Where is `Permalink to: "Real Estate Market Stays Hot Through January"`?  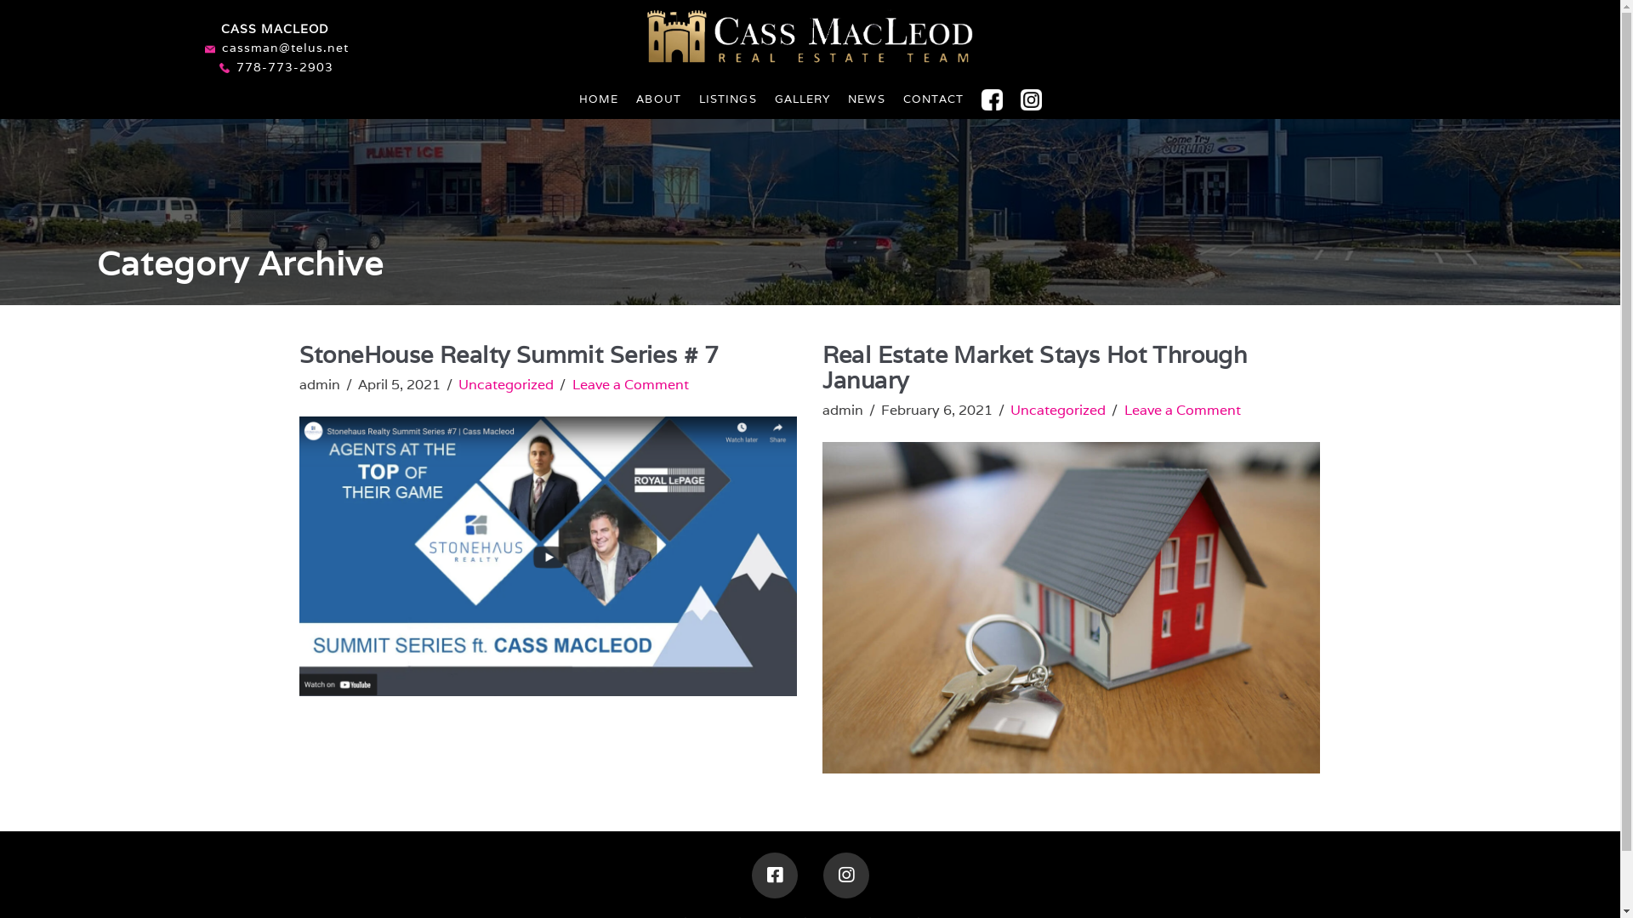 Permalink to: "Real Estate Market Stays Hot Through January" is located at coordinates (1070, 609).